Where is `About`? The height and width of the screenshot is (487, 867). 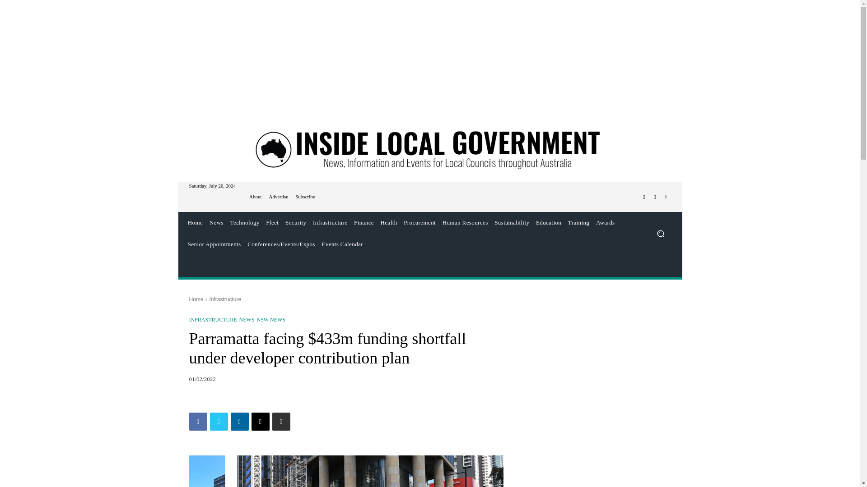
About is located at coordinates (256, 197).